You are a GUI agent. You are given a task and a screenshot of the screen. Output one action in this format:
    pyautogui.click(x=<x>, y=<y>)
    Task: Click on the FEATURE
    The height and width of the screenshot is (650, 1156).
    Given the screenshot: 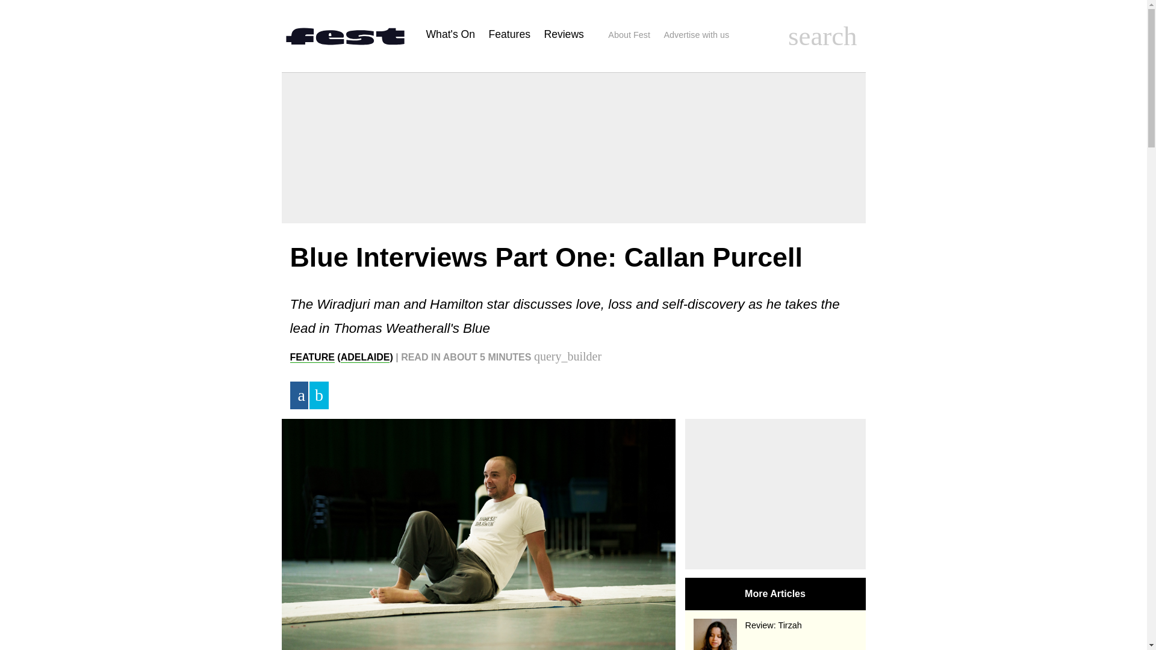 What is the action you would take?
    pyautogui.click(x=312, y=357)
    